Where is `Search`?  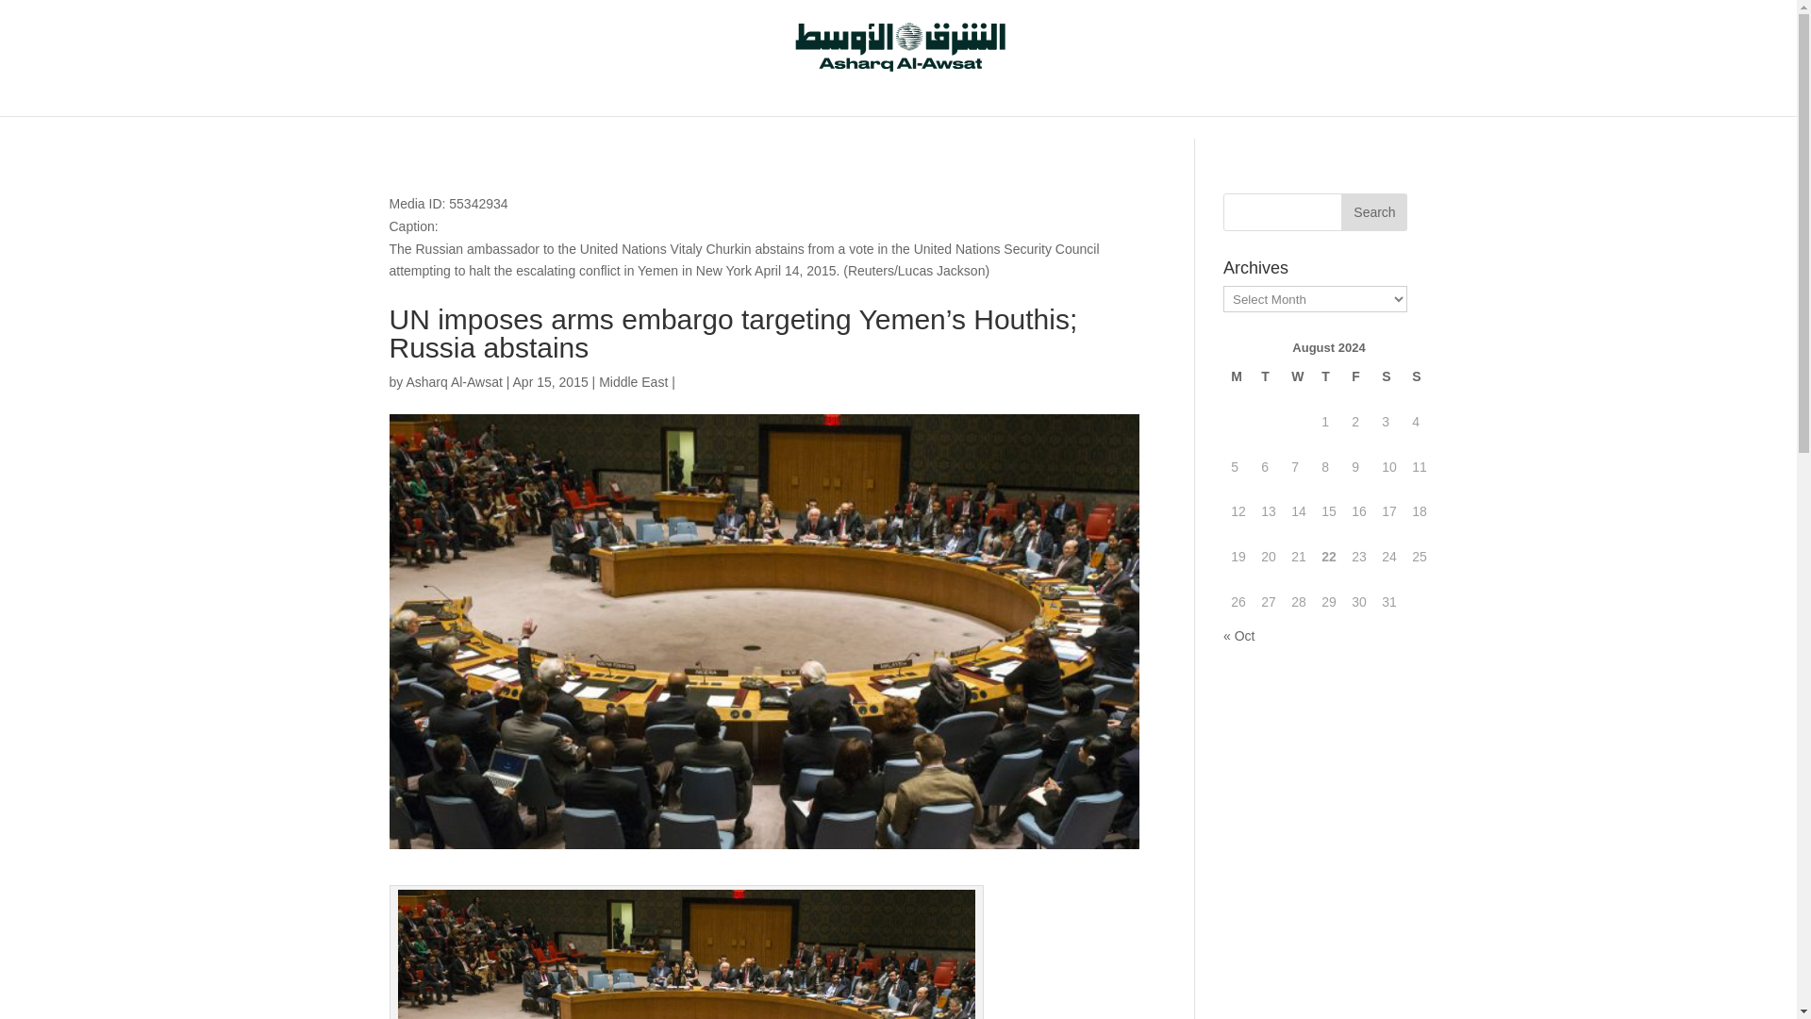
Search is located at coordinates (1373, 212).